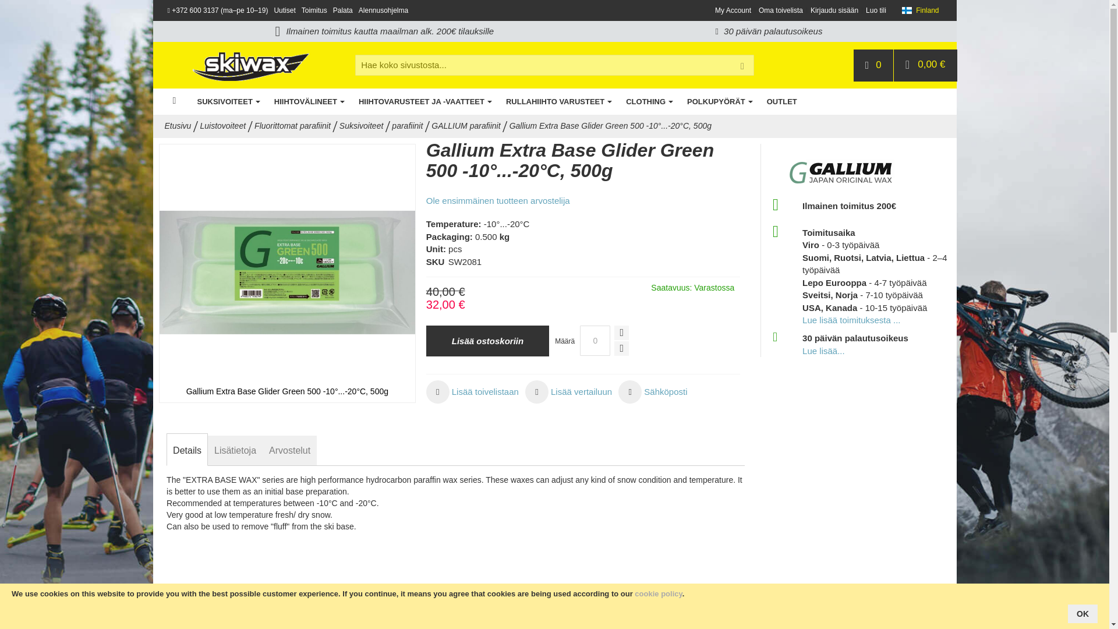  I want to click on GALLIUM parafiinit, so click(466, 126).